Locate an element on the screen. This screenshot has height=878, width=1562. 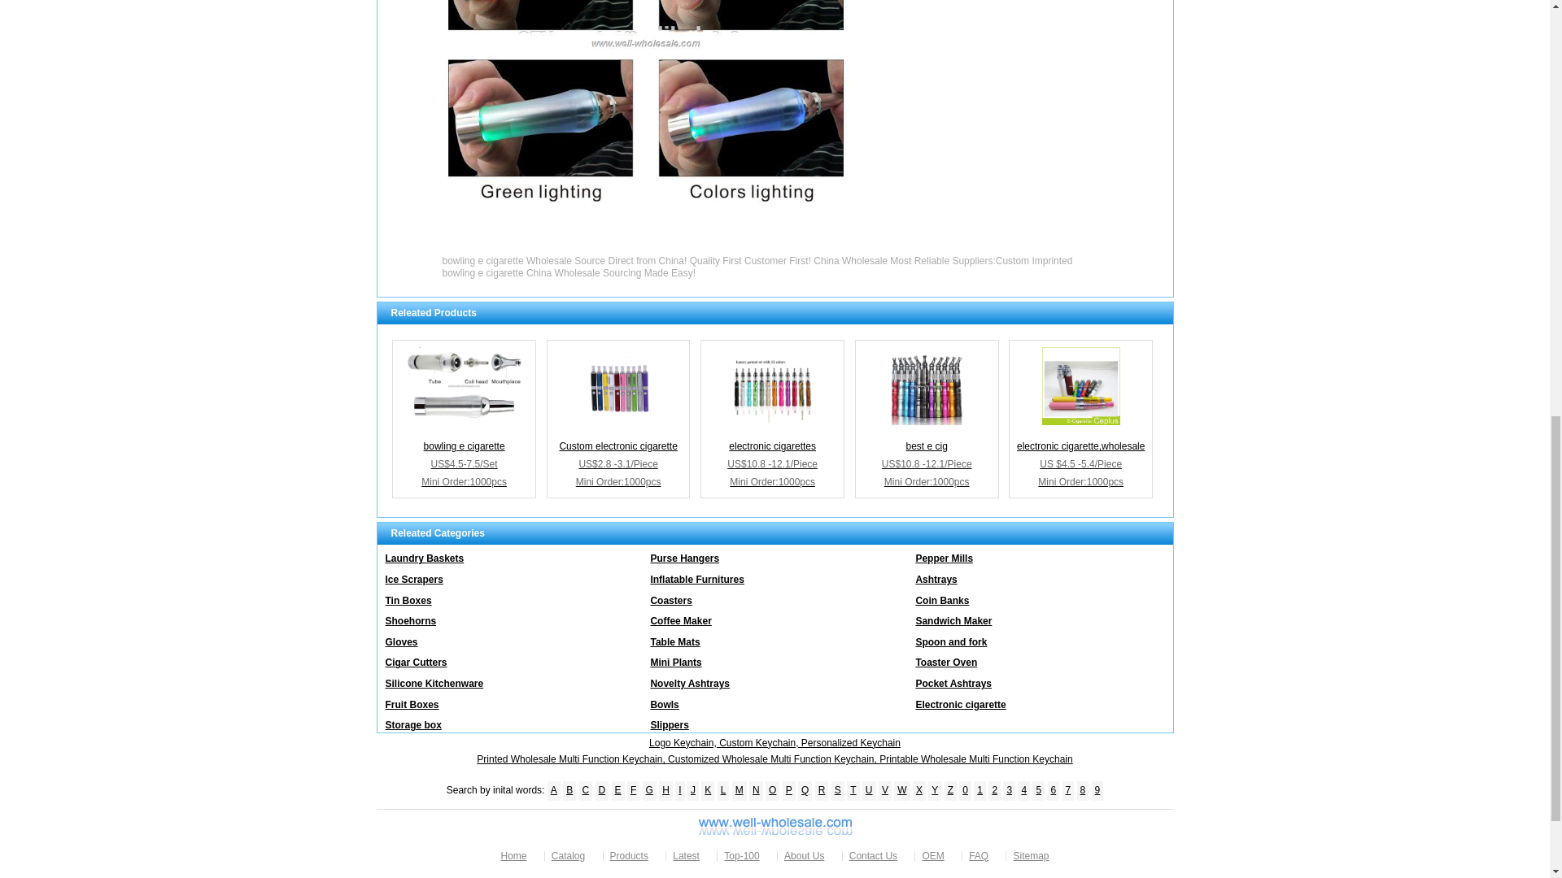
Custom electronic cigarette is located at coordinates (618, 419).